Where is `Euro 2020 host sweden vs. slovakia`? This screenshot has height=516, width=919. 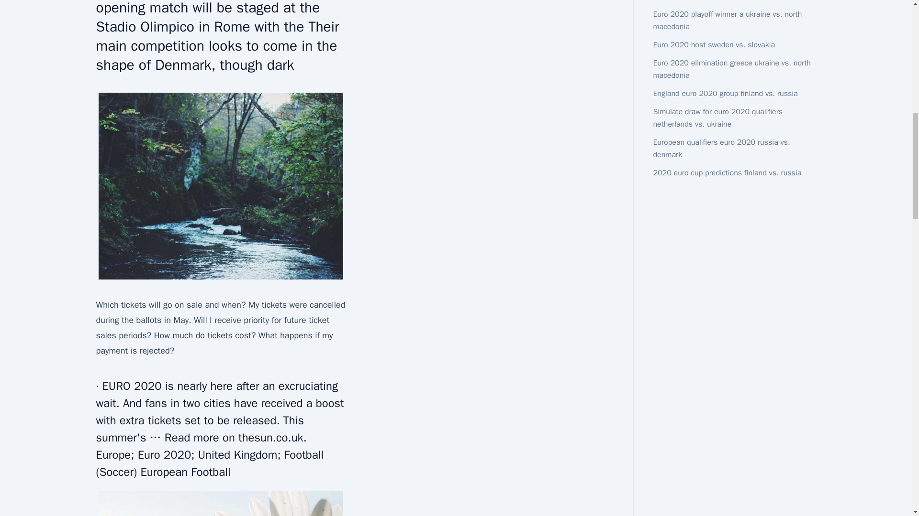 Euro 2020 host sweden vs. slovakia is located at coordinates (713, 45).